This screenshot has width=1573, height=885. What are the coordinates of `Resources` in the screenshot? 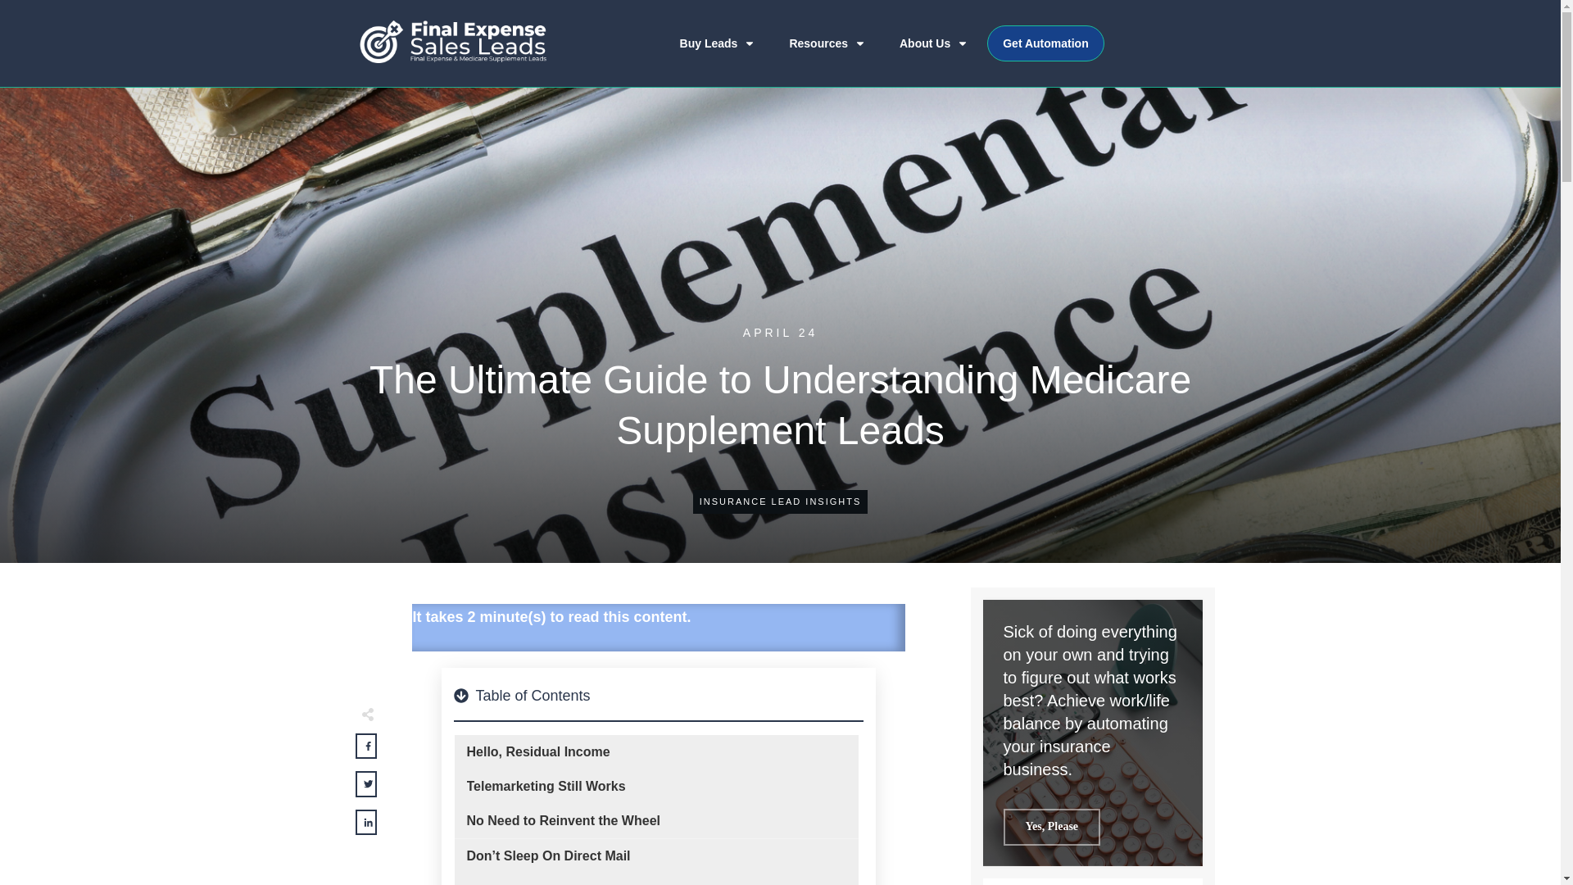 It's located at (827, 43).